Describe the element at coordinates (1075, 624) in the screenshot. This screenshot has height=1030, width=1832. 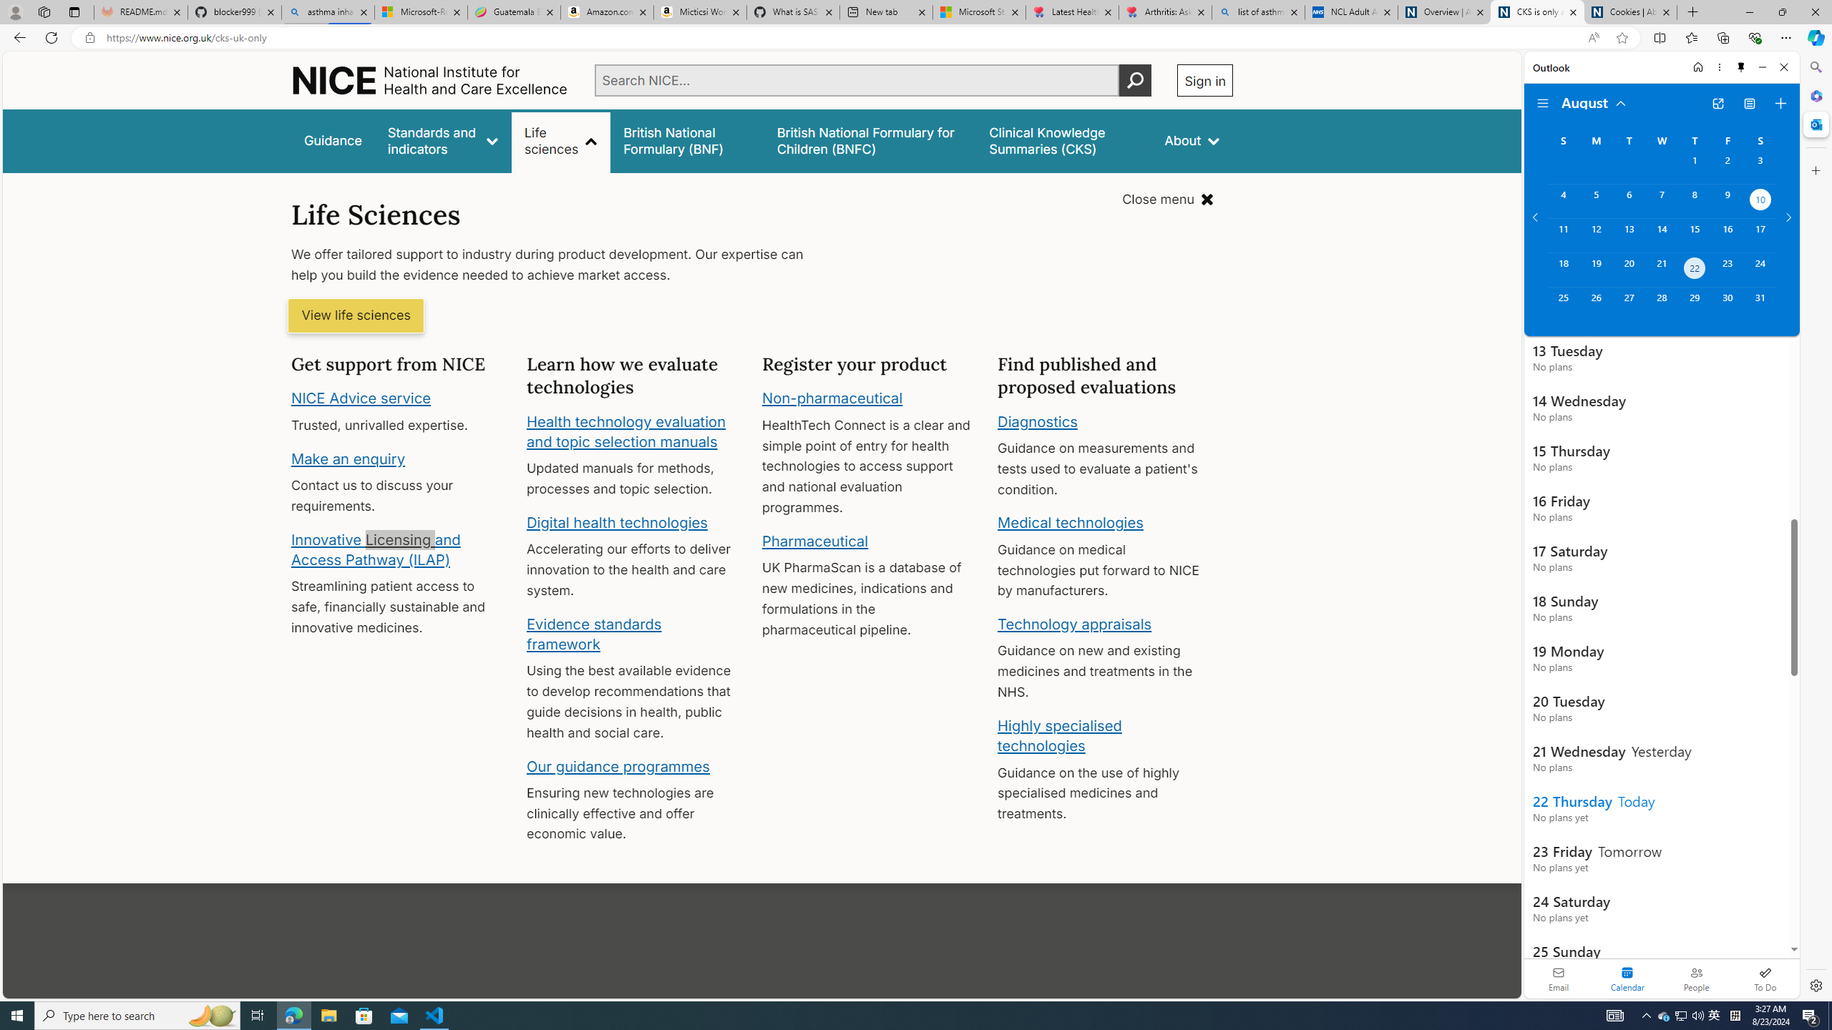
I see `Technology appraisals` at that location.